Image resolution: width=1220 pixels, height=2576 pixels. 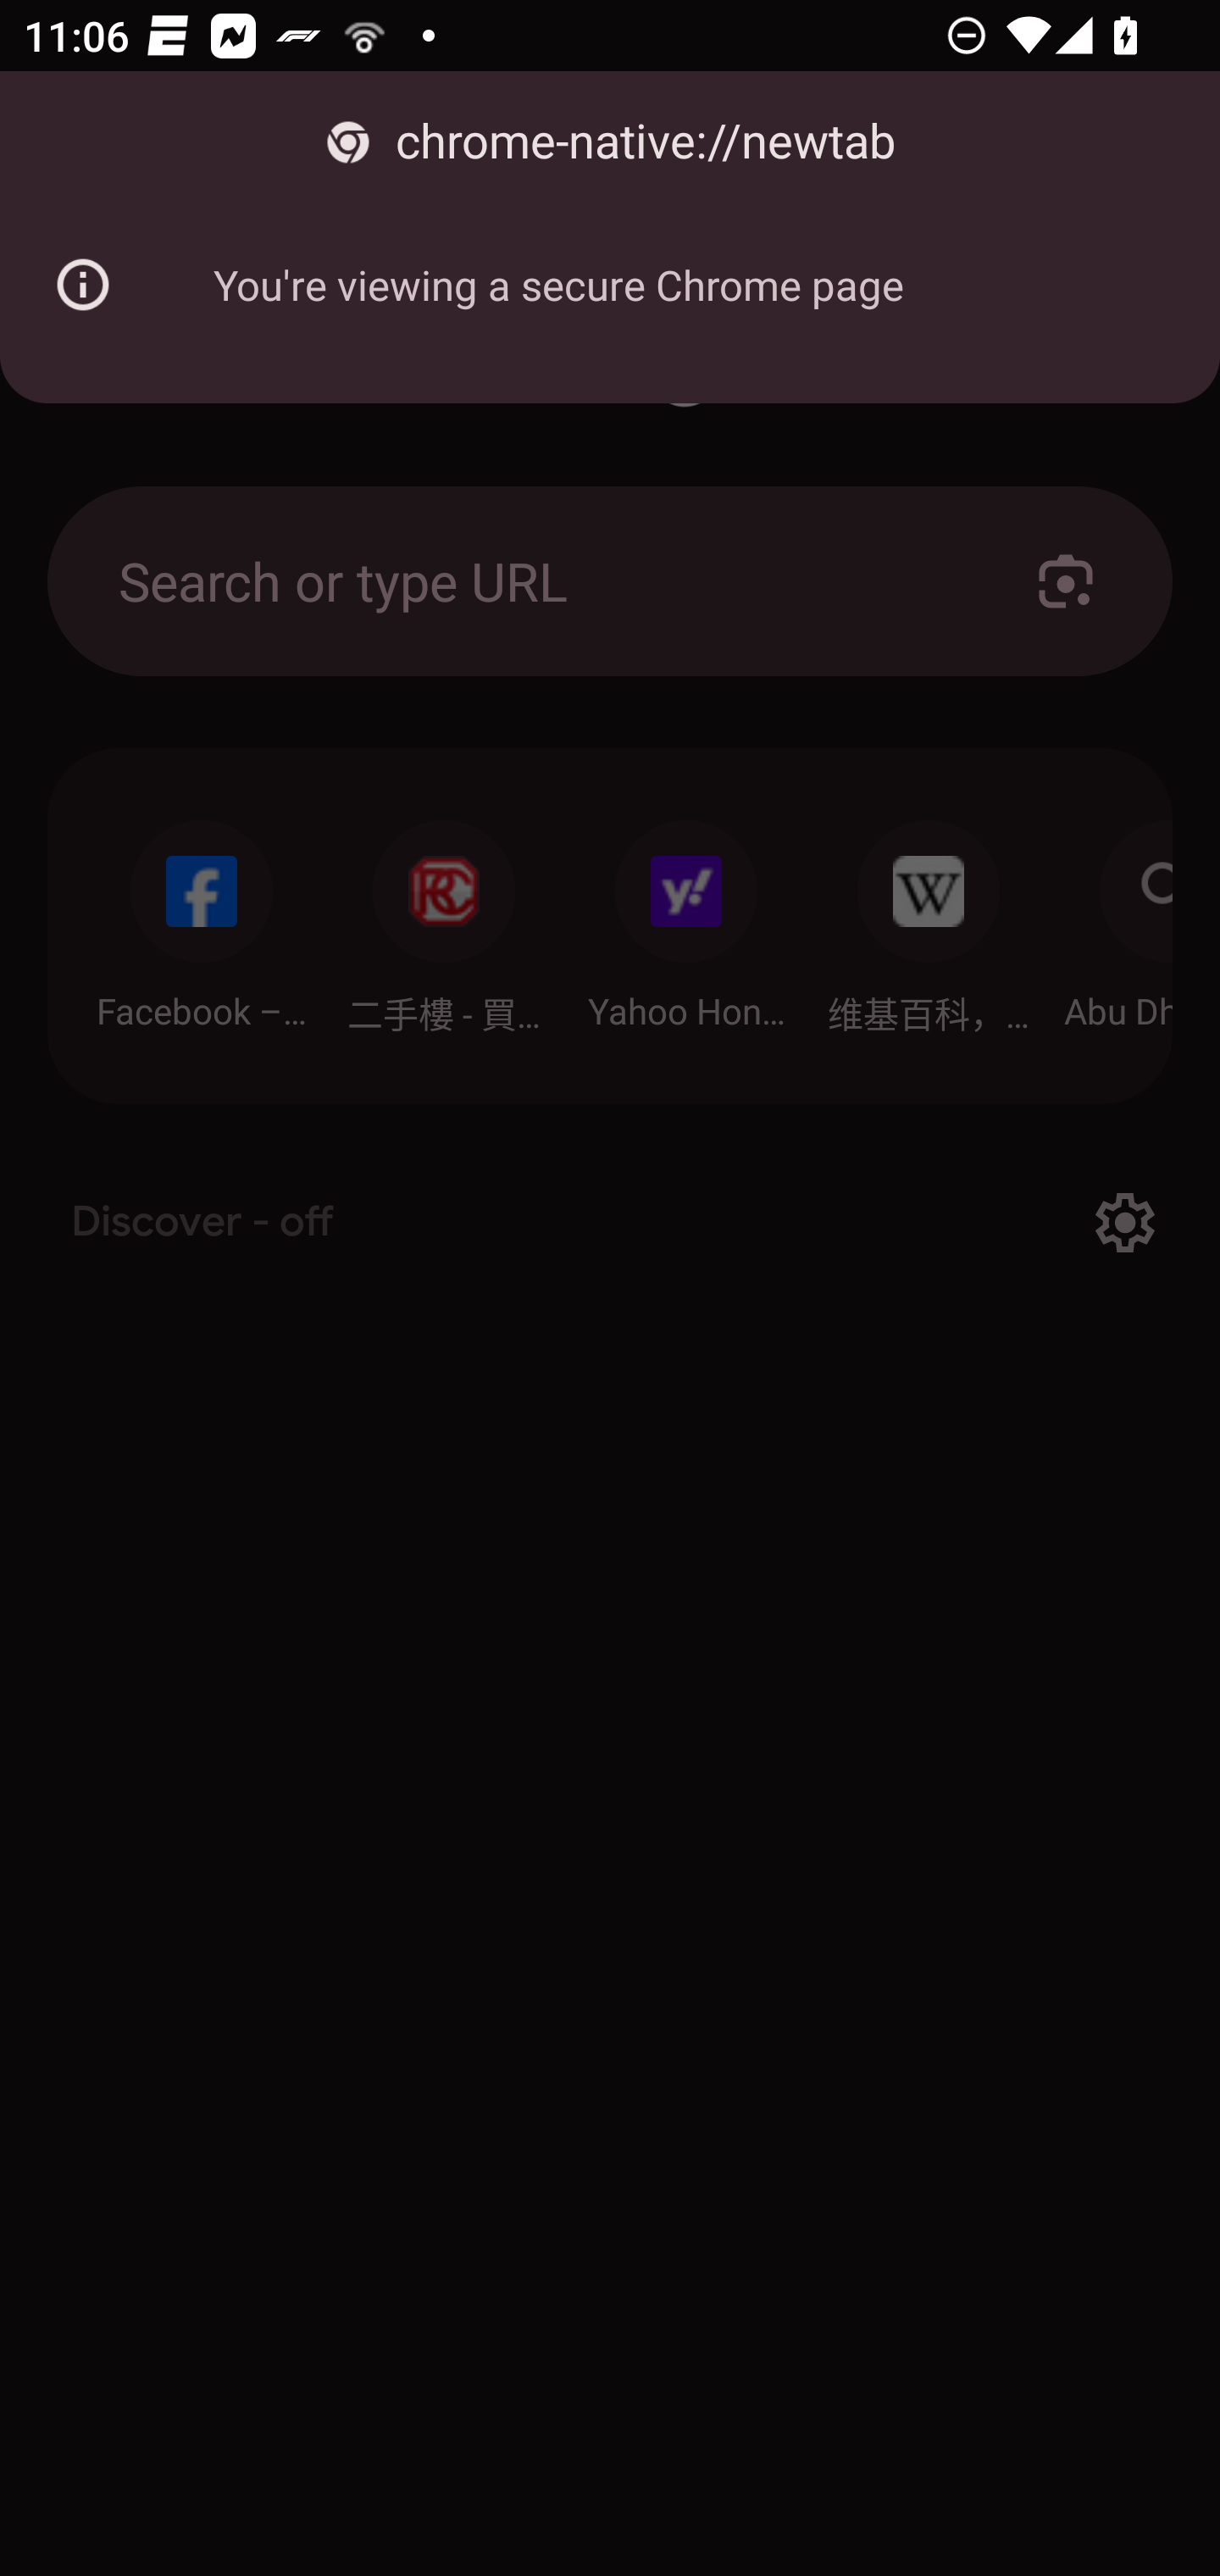 What do you see at coordinates (610, 142) in the screenshot?
I see `chrome-native://newtab` at bounding box center [610, 142].